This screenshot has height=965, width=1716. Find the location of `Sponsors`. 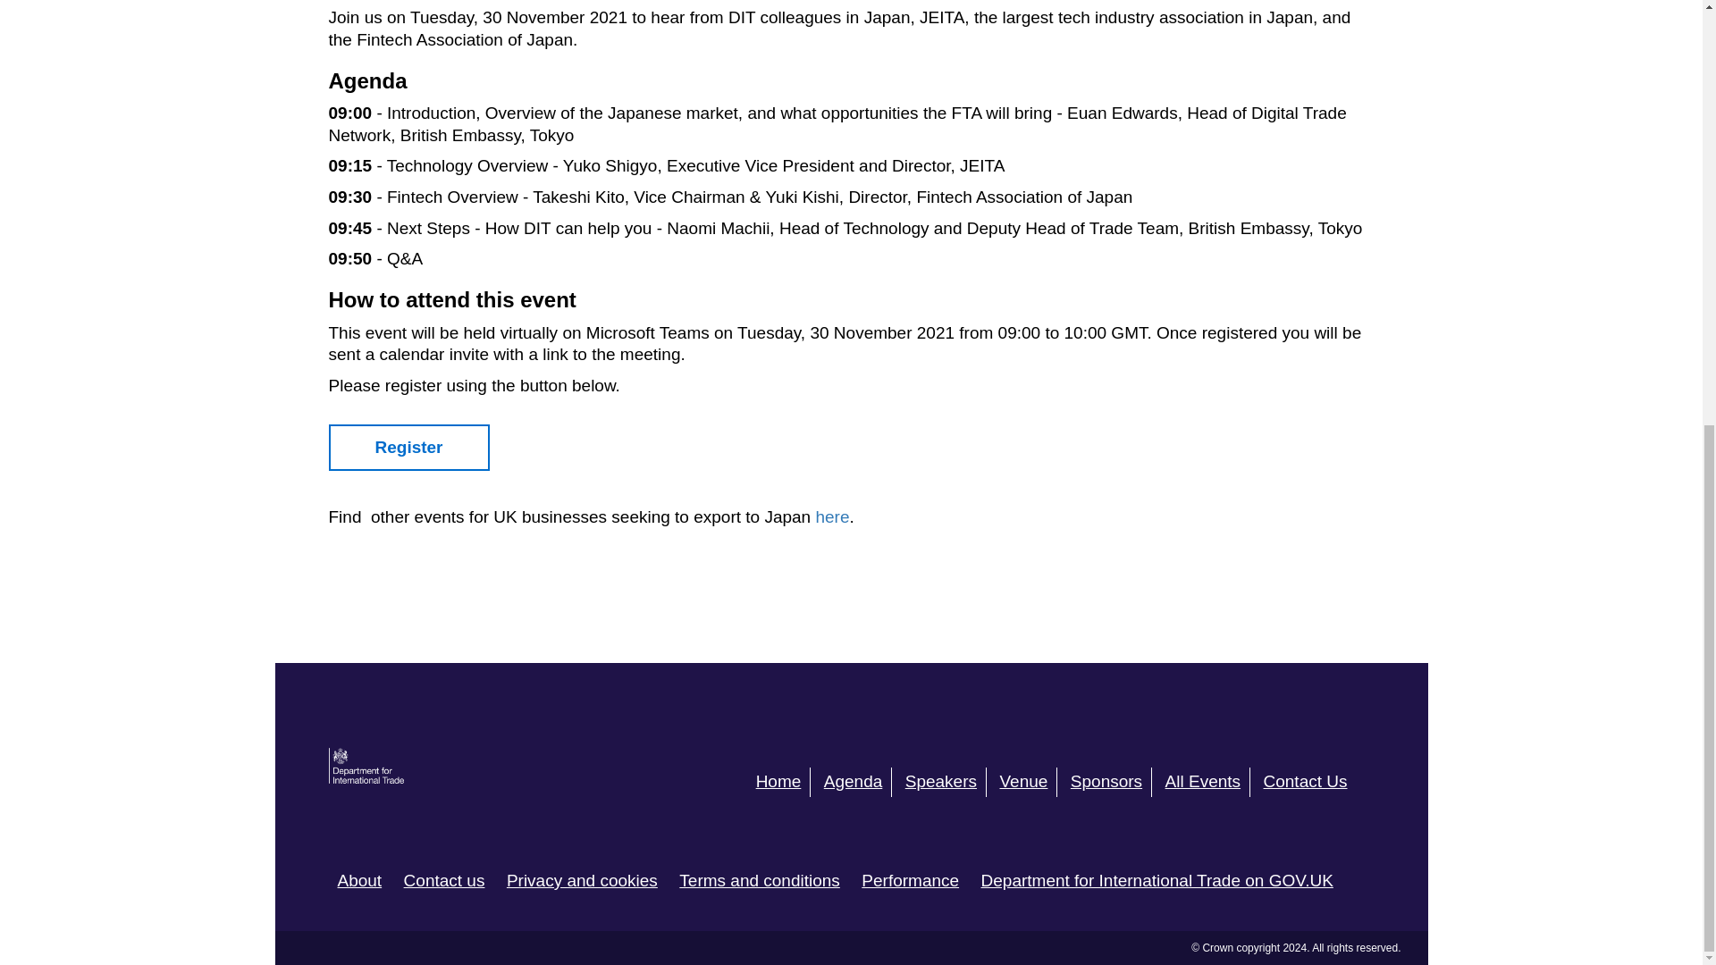

Sponsors is located at coordinates (1111, 782).